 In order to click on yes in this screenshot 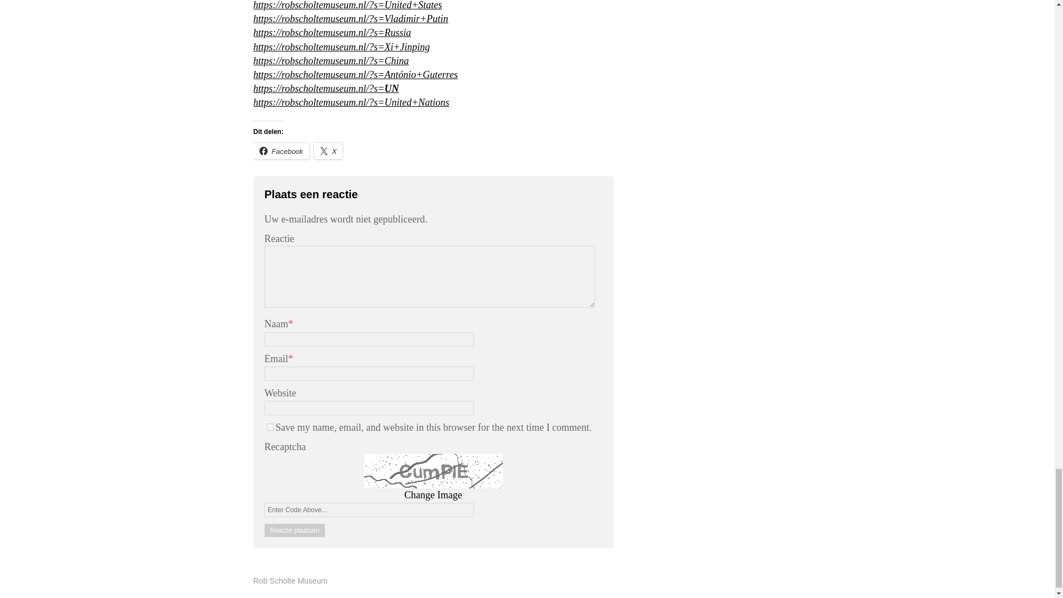, I will do `click(270, 426)`.